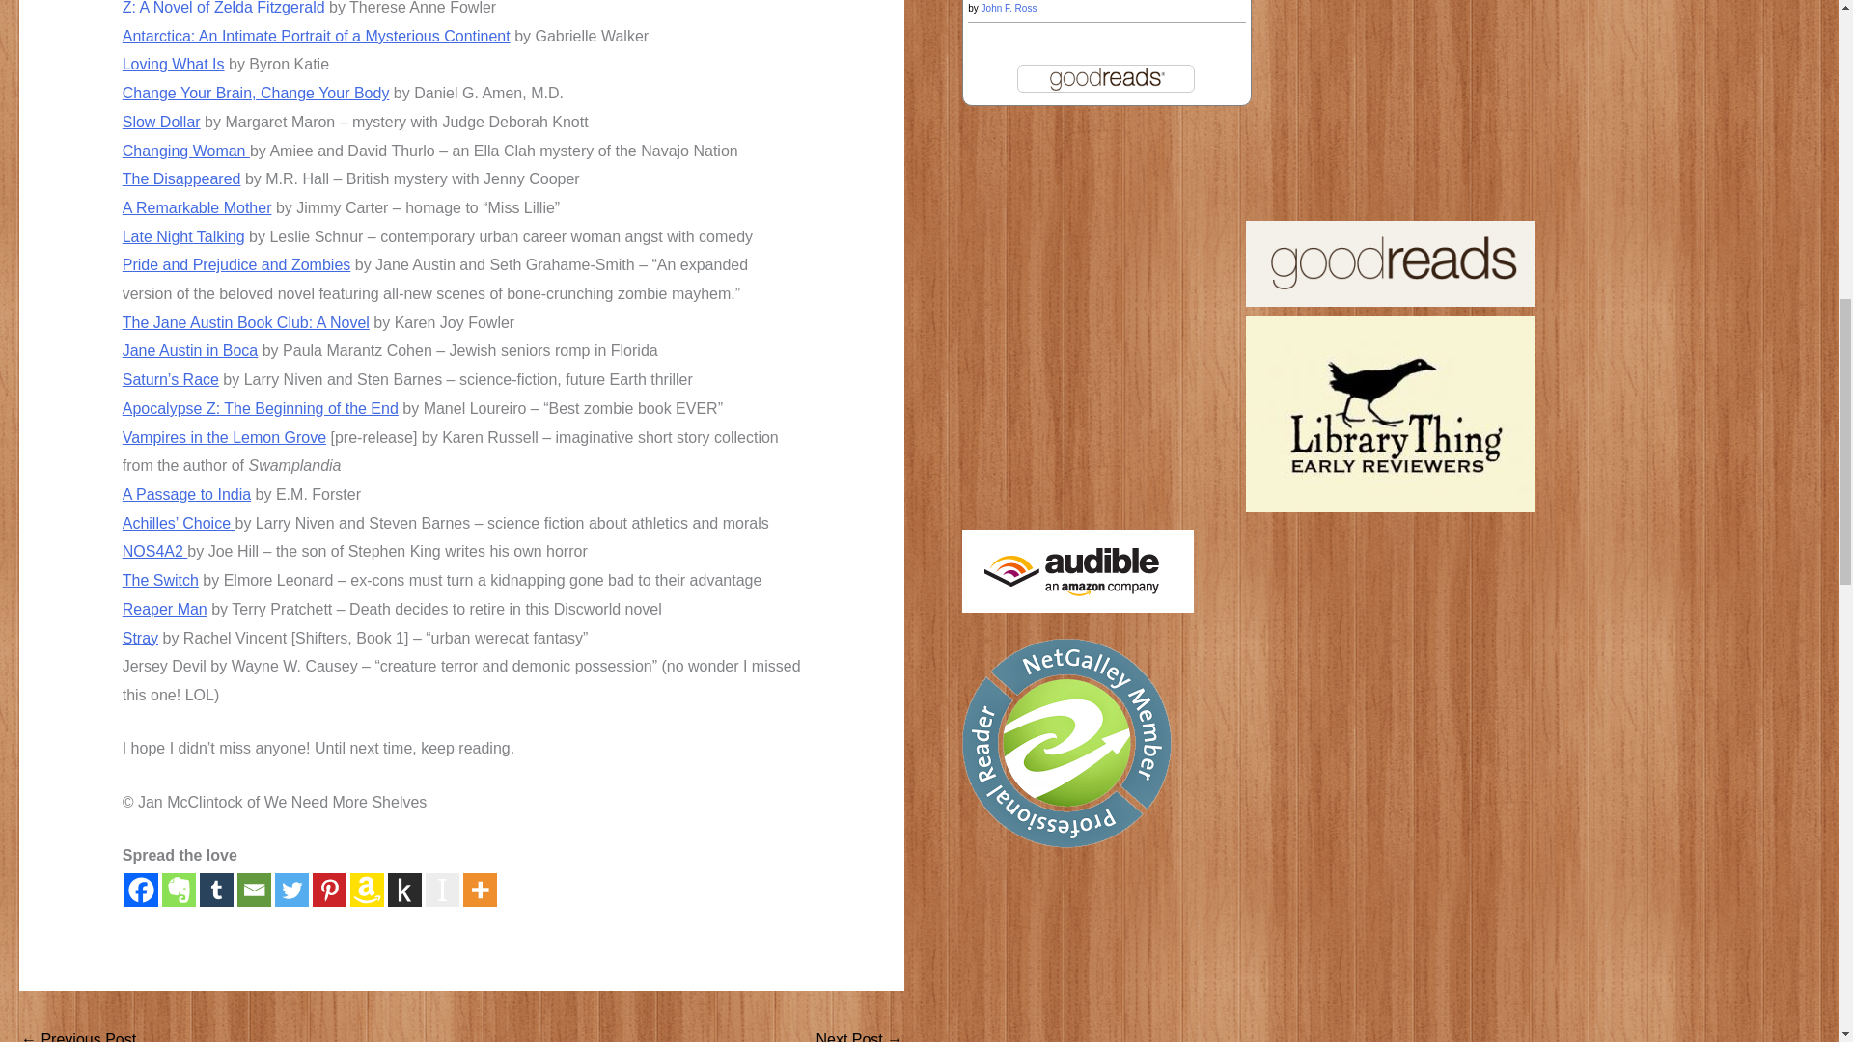 The height and width of the screenshot is (1042, 1853). I want to click on Facebook, so click(141, 890).